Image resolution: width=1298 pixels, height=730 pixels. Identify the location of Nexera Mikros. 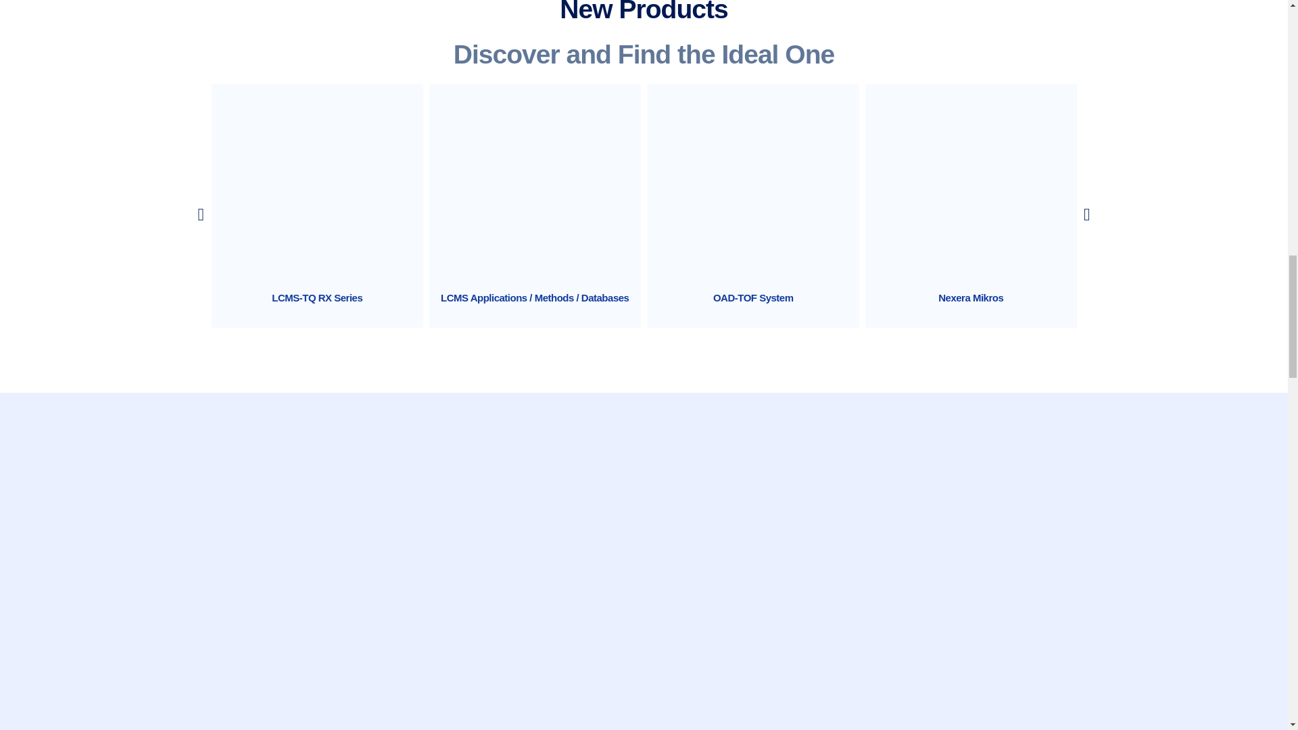
(971, 297).